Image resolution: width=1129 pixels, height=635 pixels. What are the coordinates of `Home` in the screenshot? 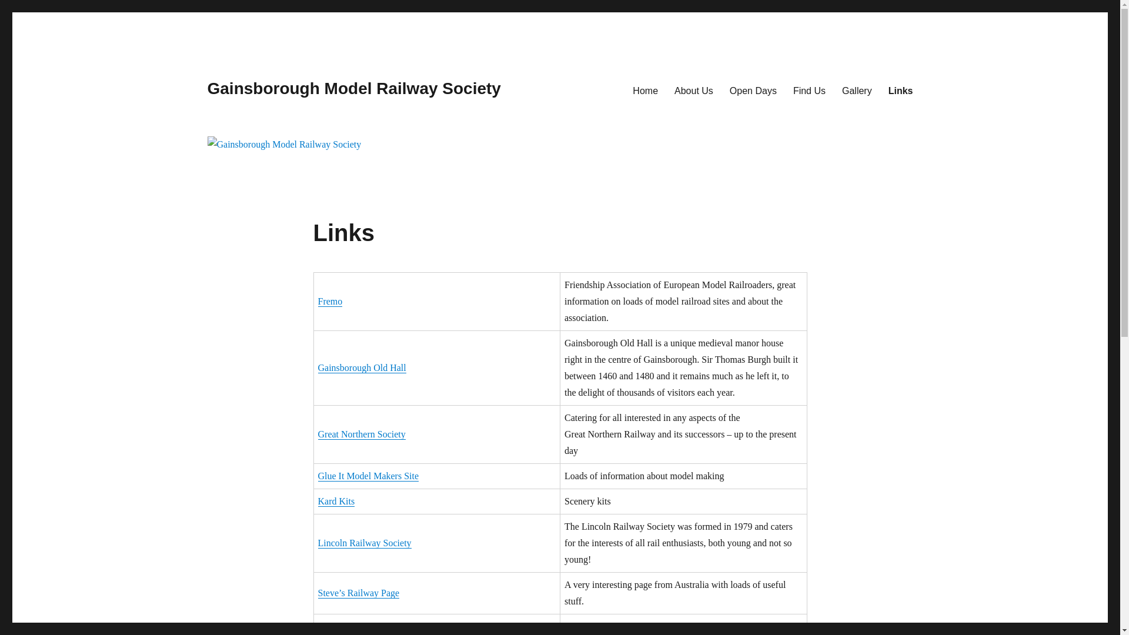 It's located at (644, 90).